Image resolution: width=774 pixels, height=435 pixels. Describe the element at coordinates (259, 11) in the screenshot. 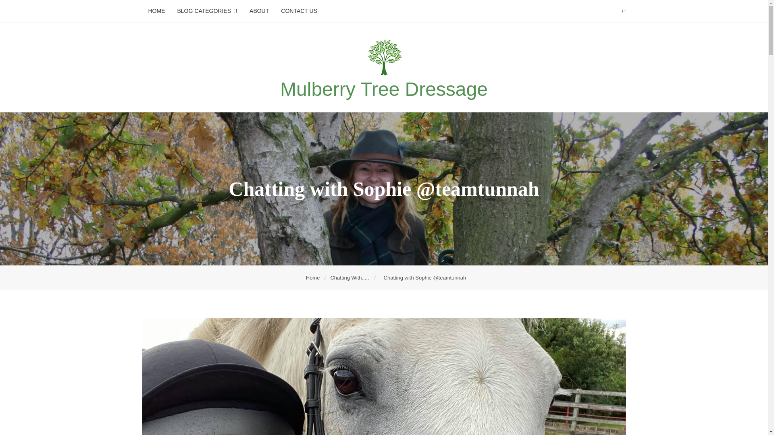

I see `ABOUT` at that location.